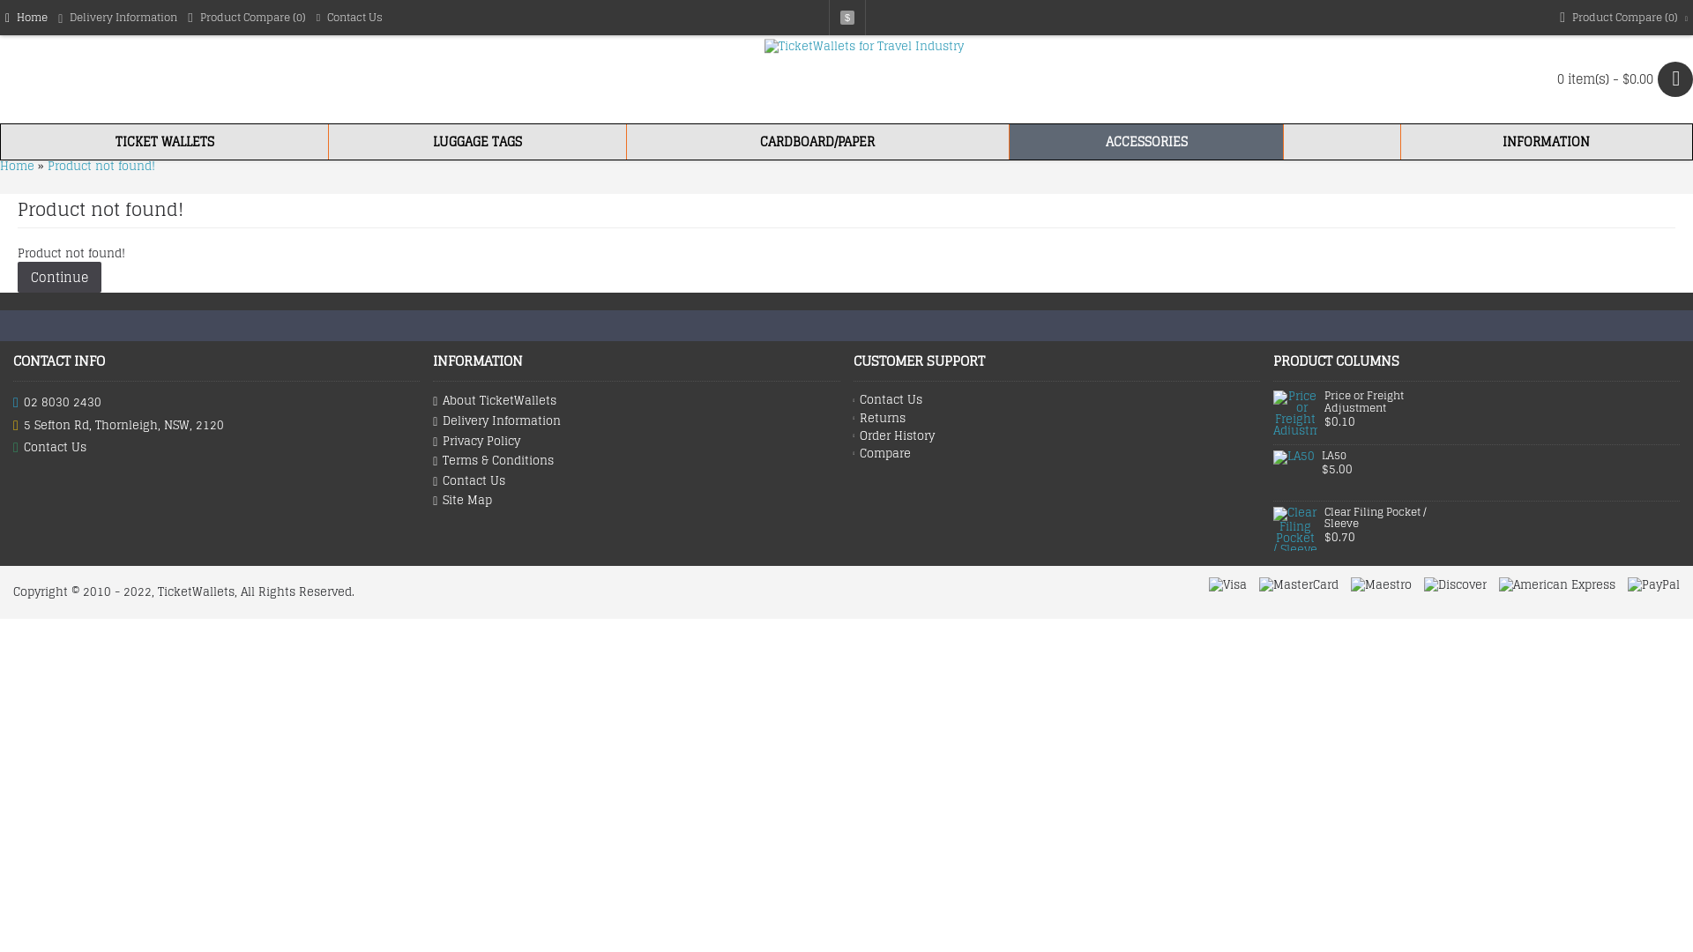 This screenshot has height=952, width=1693. What do you see at coordinates (1056, 436) in the screenshot?
I see `Order History` at bounding box center [1056, 436].